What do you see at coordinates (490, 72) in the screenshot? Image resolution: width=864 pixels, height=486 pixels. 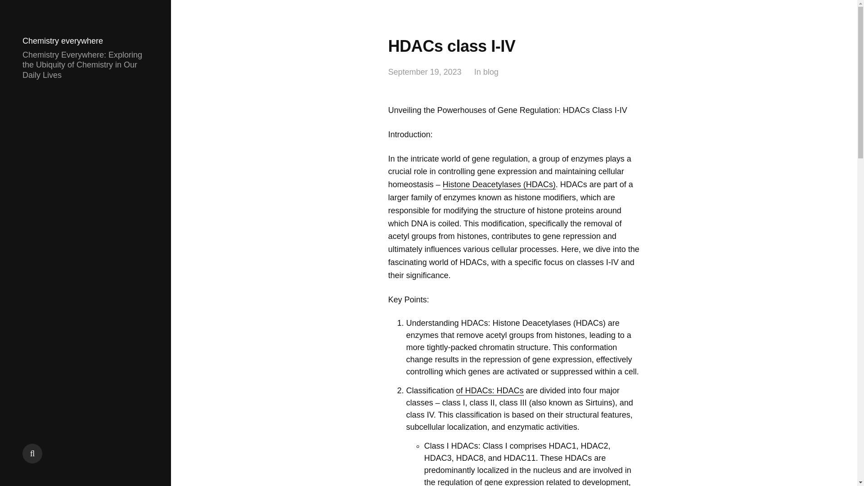 I see `blog` at bounding box center [490, 72].